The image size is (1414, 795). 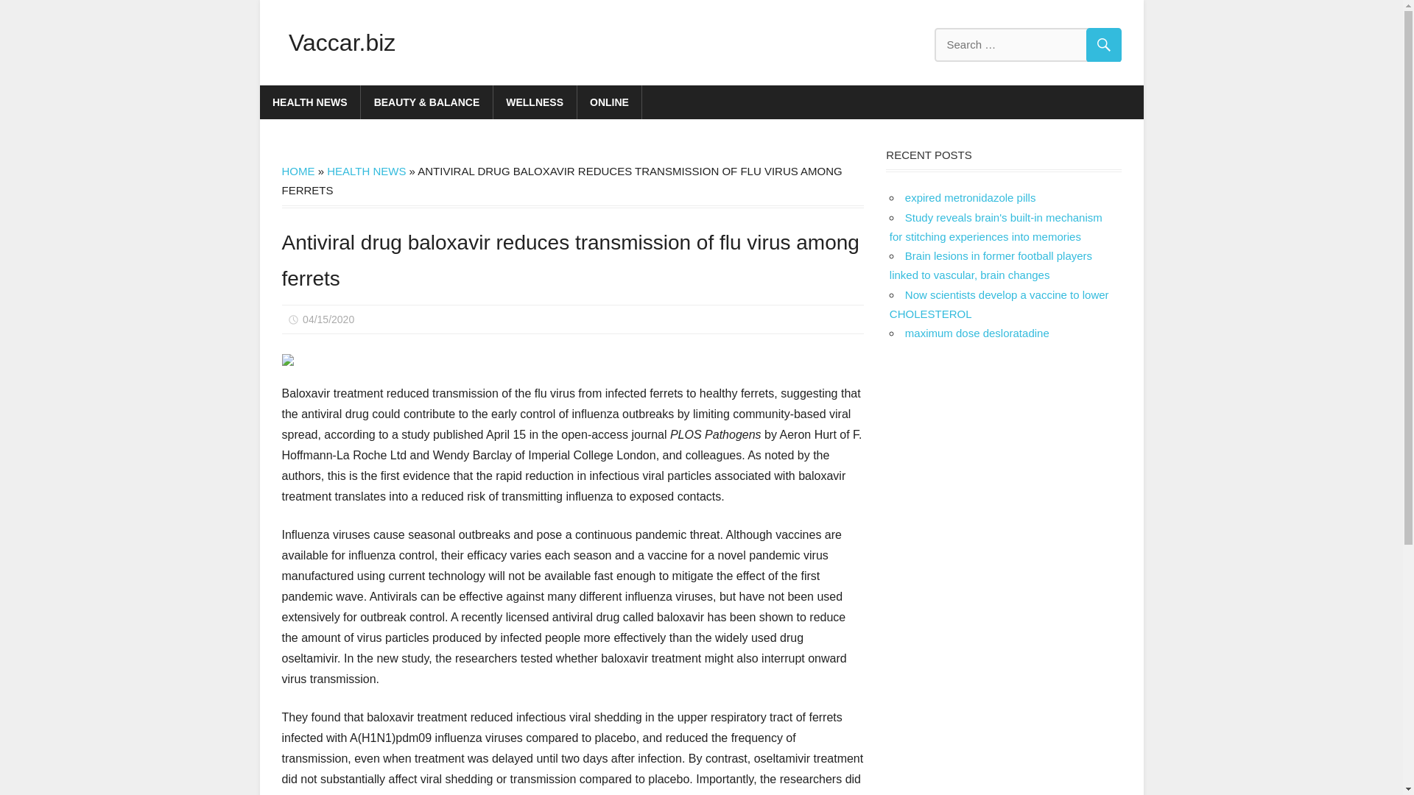 I want to click on WELLNESS, so click(x=535, y=102).